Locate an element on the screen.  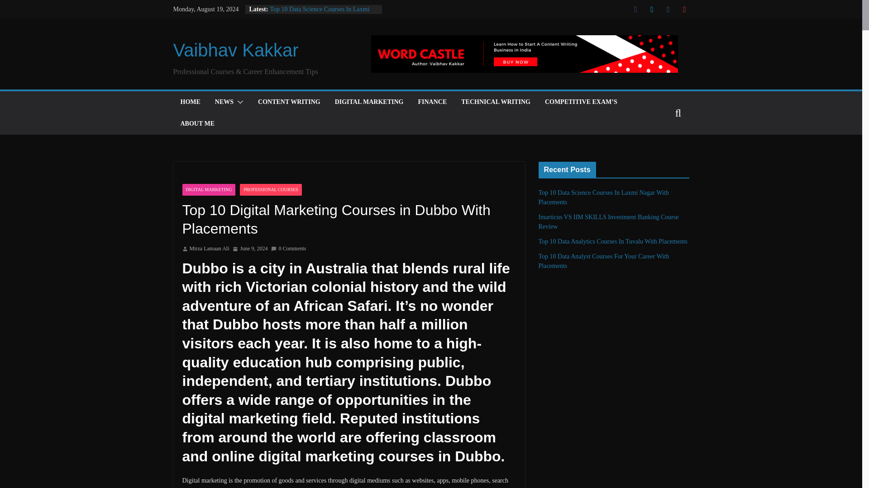
HOME is located at coordinates (190, 102).